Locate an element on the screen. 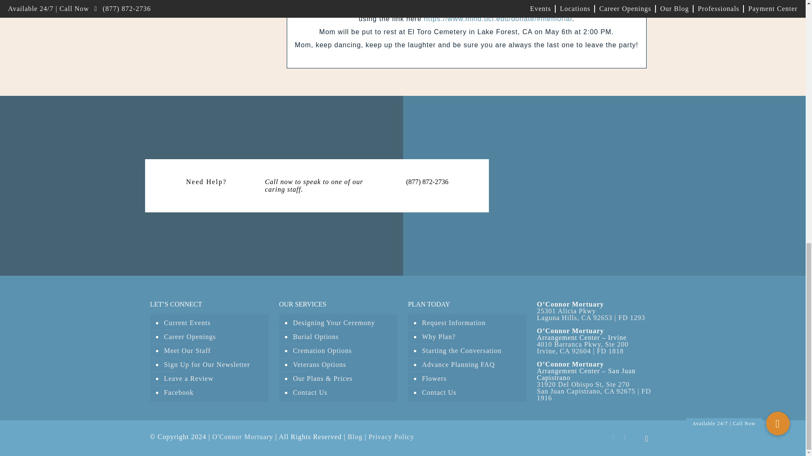  Instagram is located at coordinates (625, 437).